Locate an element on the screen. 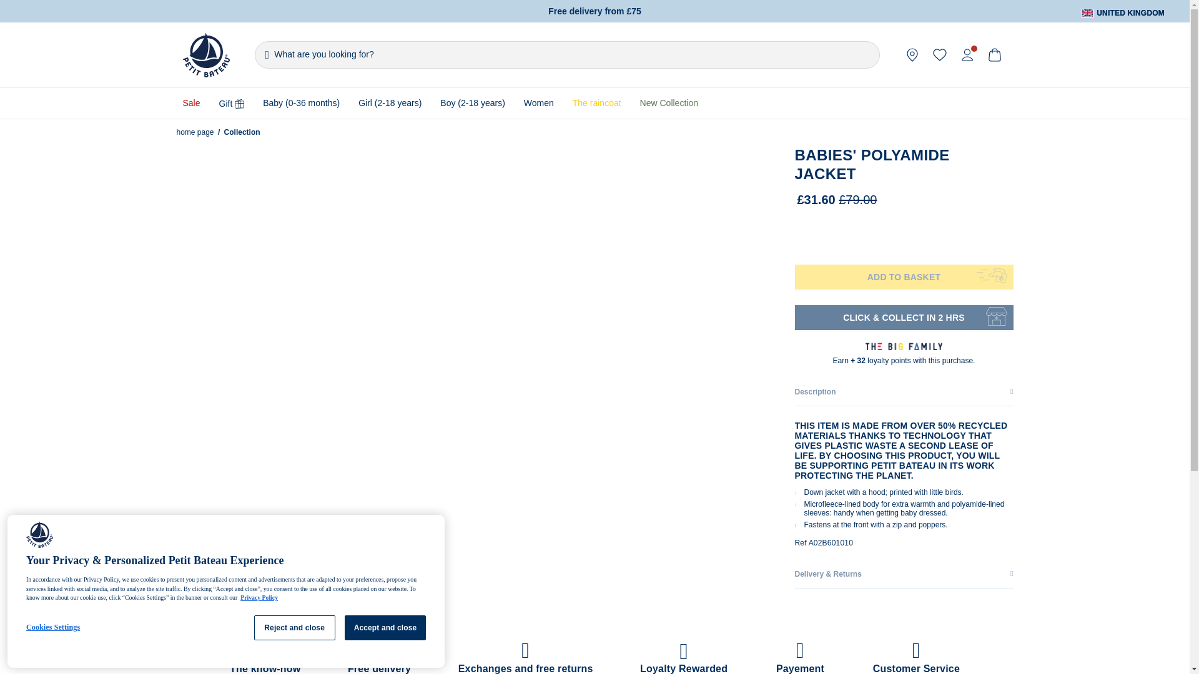 The image size is (1199, 674). My basket is located at coordinates (994, 55).